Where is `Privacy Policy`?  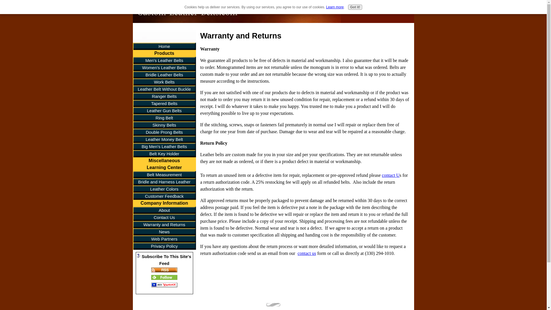 Privacy Policy is located at coordinates (164, 246).